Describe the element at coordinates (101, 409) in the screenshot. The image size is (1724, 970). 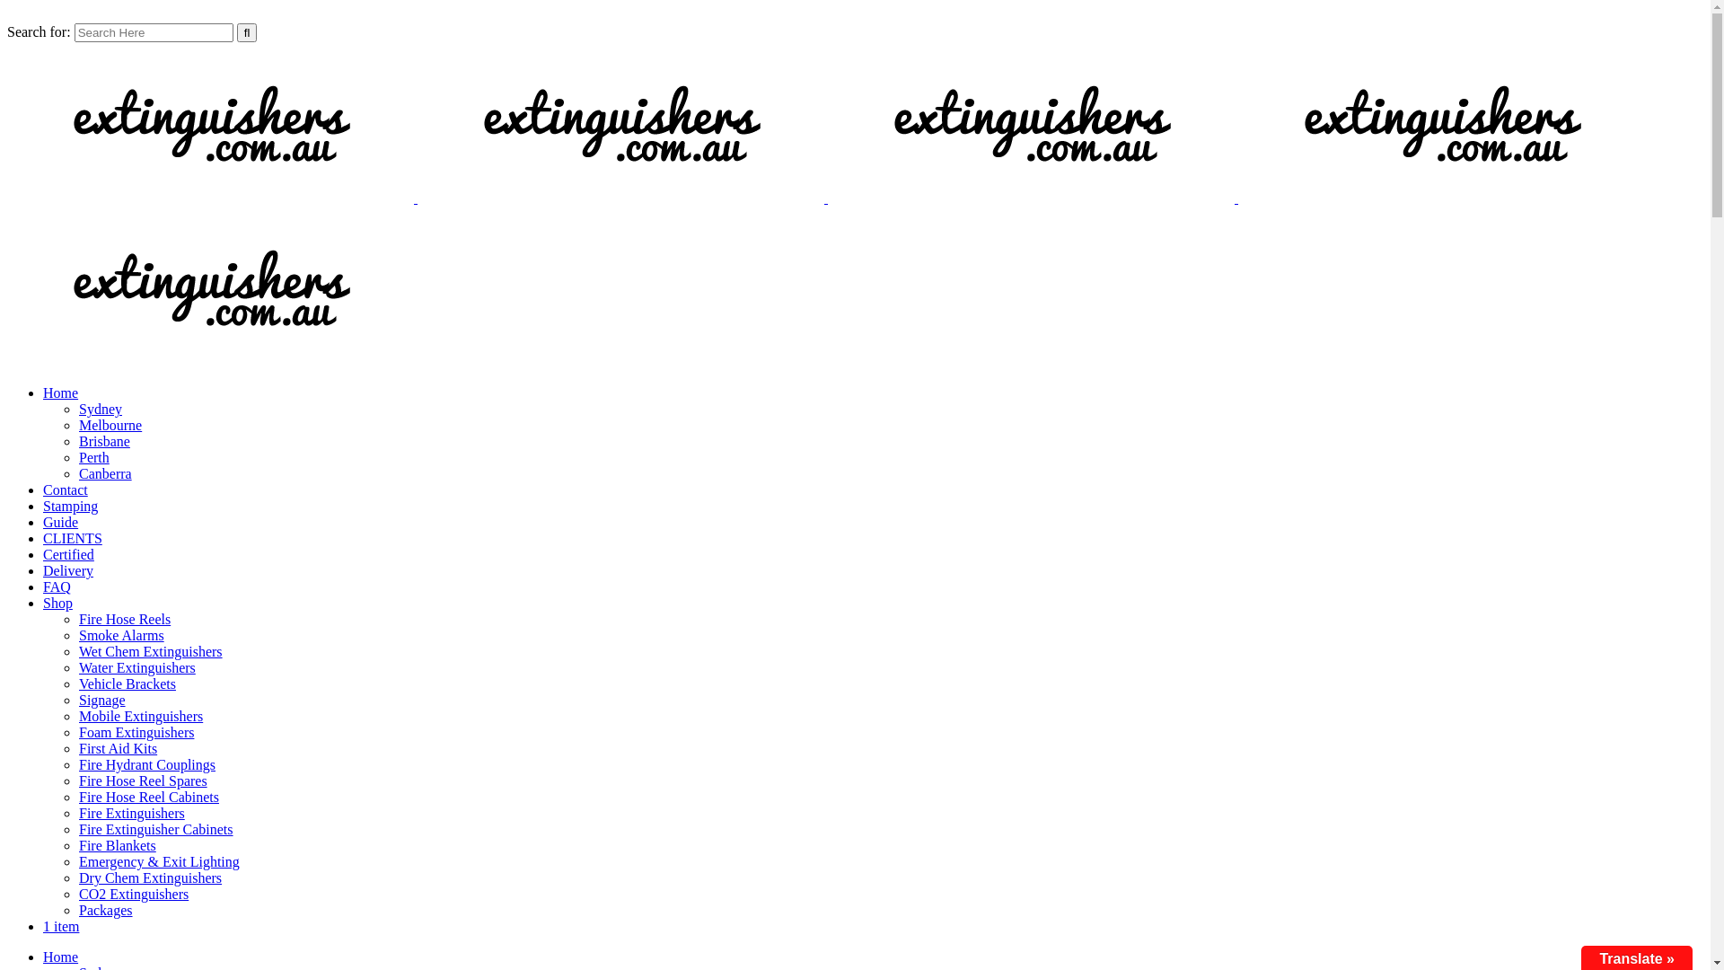
I see `Sydney` at that location.